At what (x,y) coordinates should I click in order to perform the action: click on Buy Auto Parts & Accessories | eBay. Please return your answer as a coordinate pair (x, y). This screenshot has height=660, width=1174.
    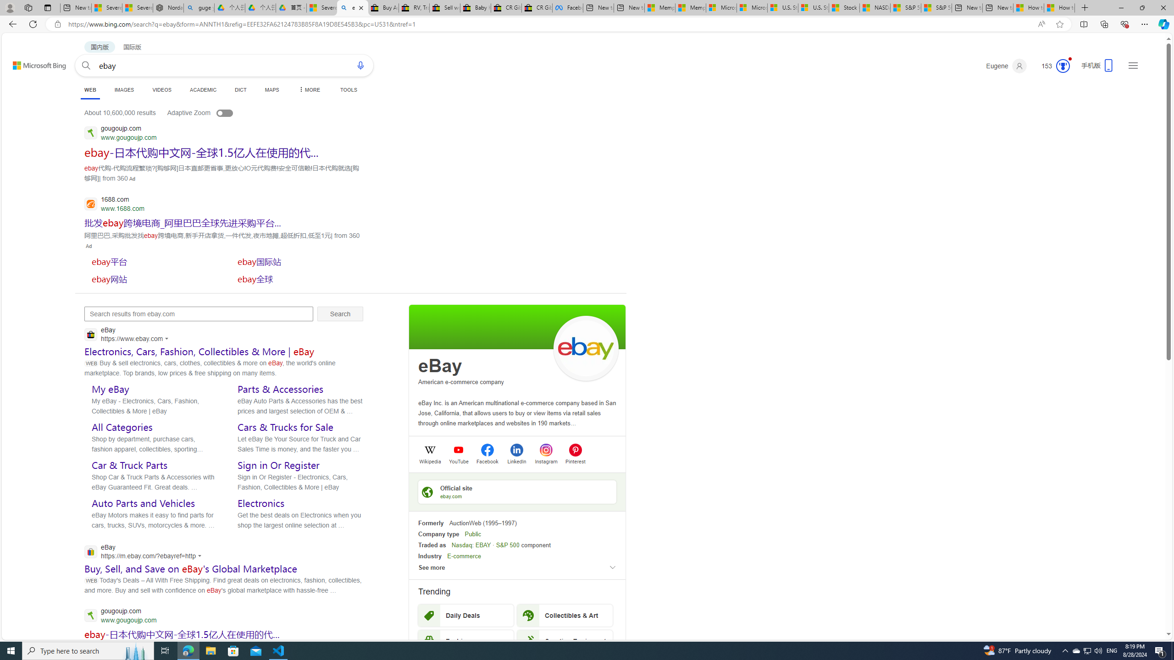
    Looking at the image, I should click on (383, 8).